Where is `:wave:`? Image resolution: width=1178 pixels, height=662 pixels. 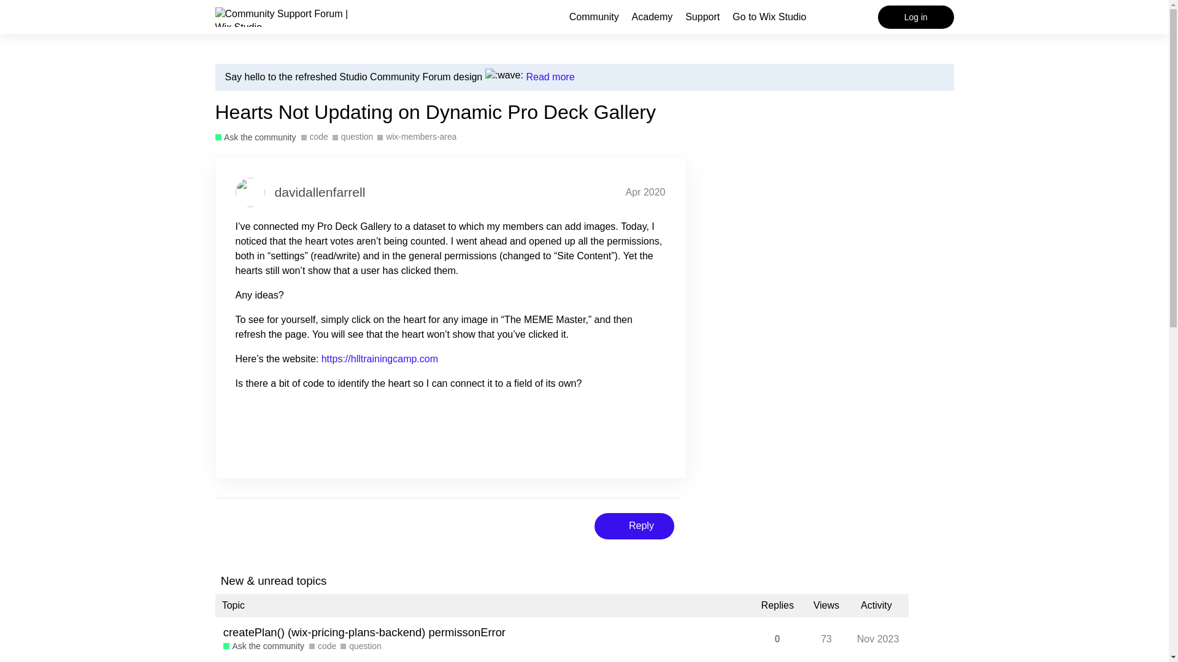 :wave: is located at coordinates (504, 75).